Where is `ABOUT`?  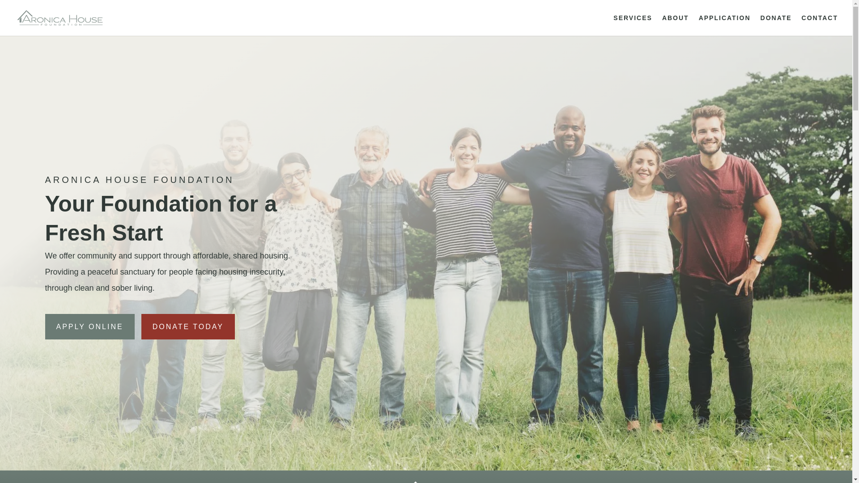
ABOUT is located at coordinates (676, 25).